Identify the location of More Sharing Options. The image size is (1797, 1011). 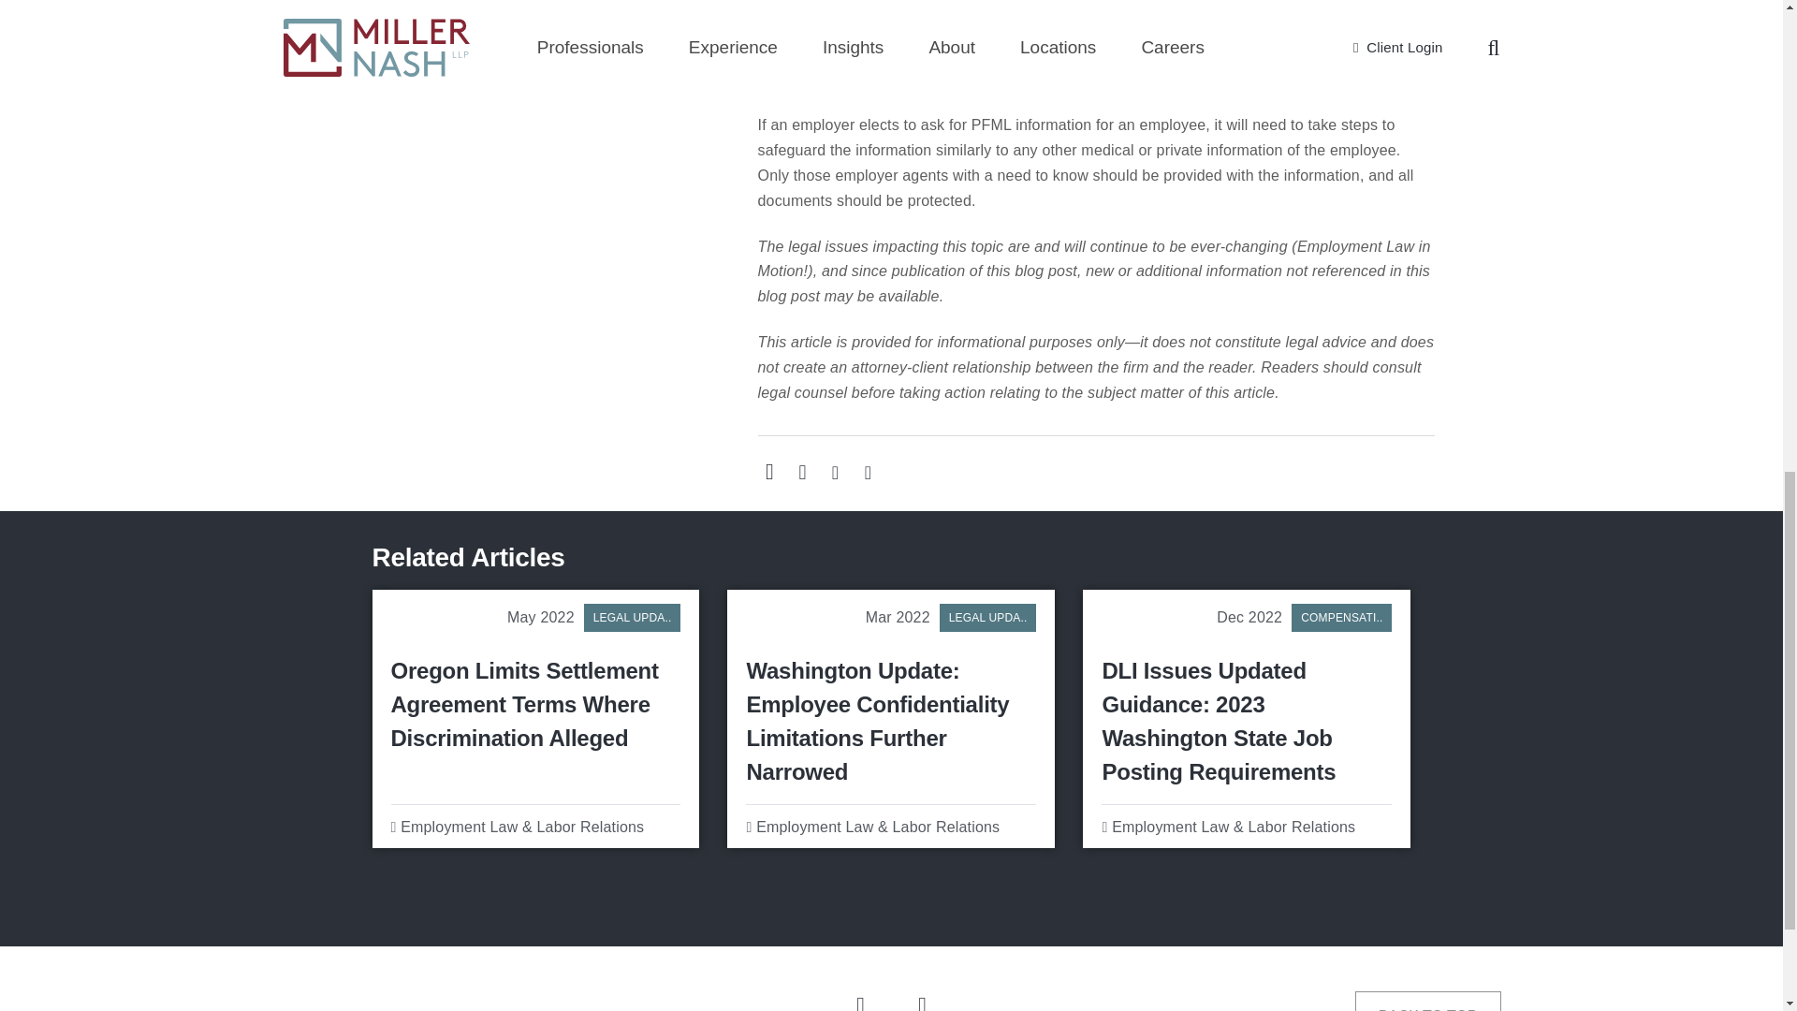
(801, 472).